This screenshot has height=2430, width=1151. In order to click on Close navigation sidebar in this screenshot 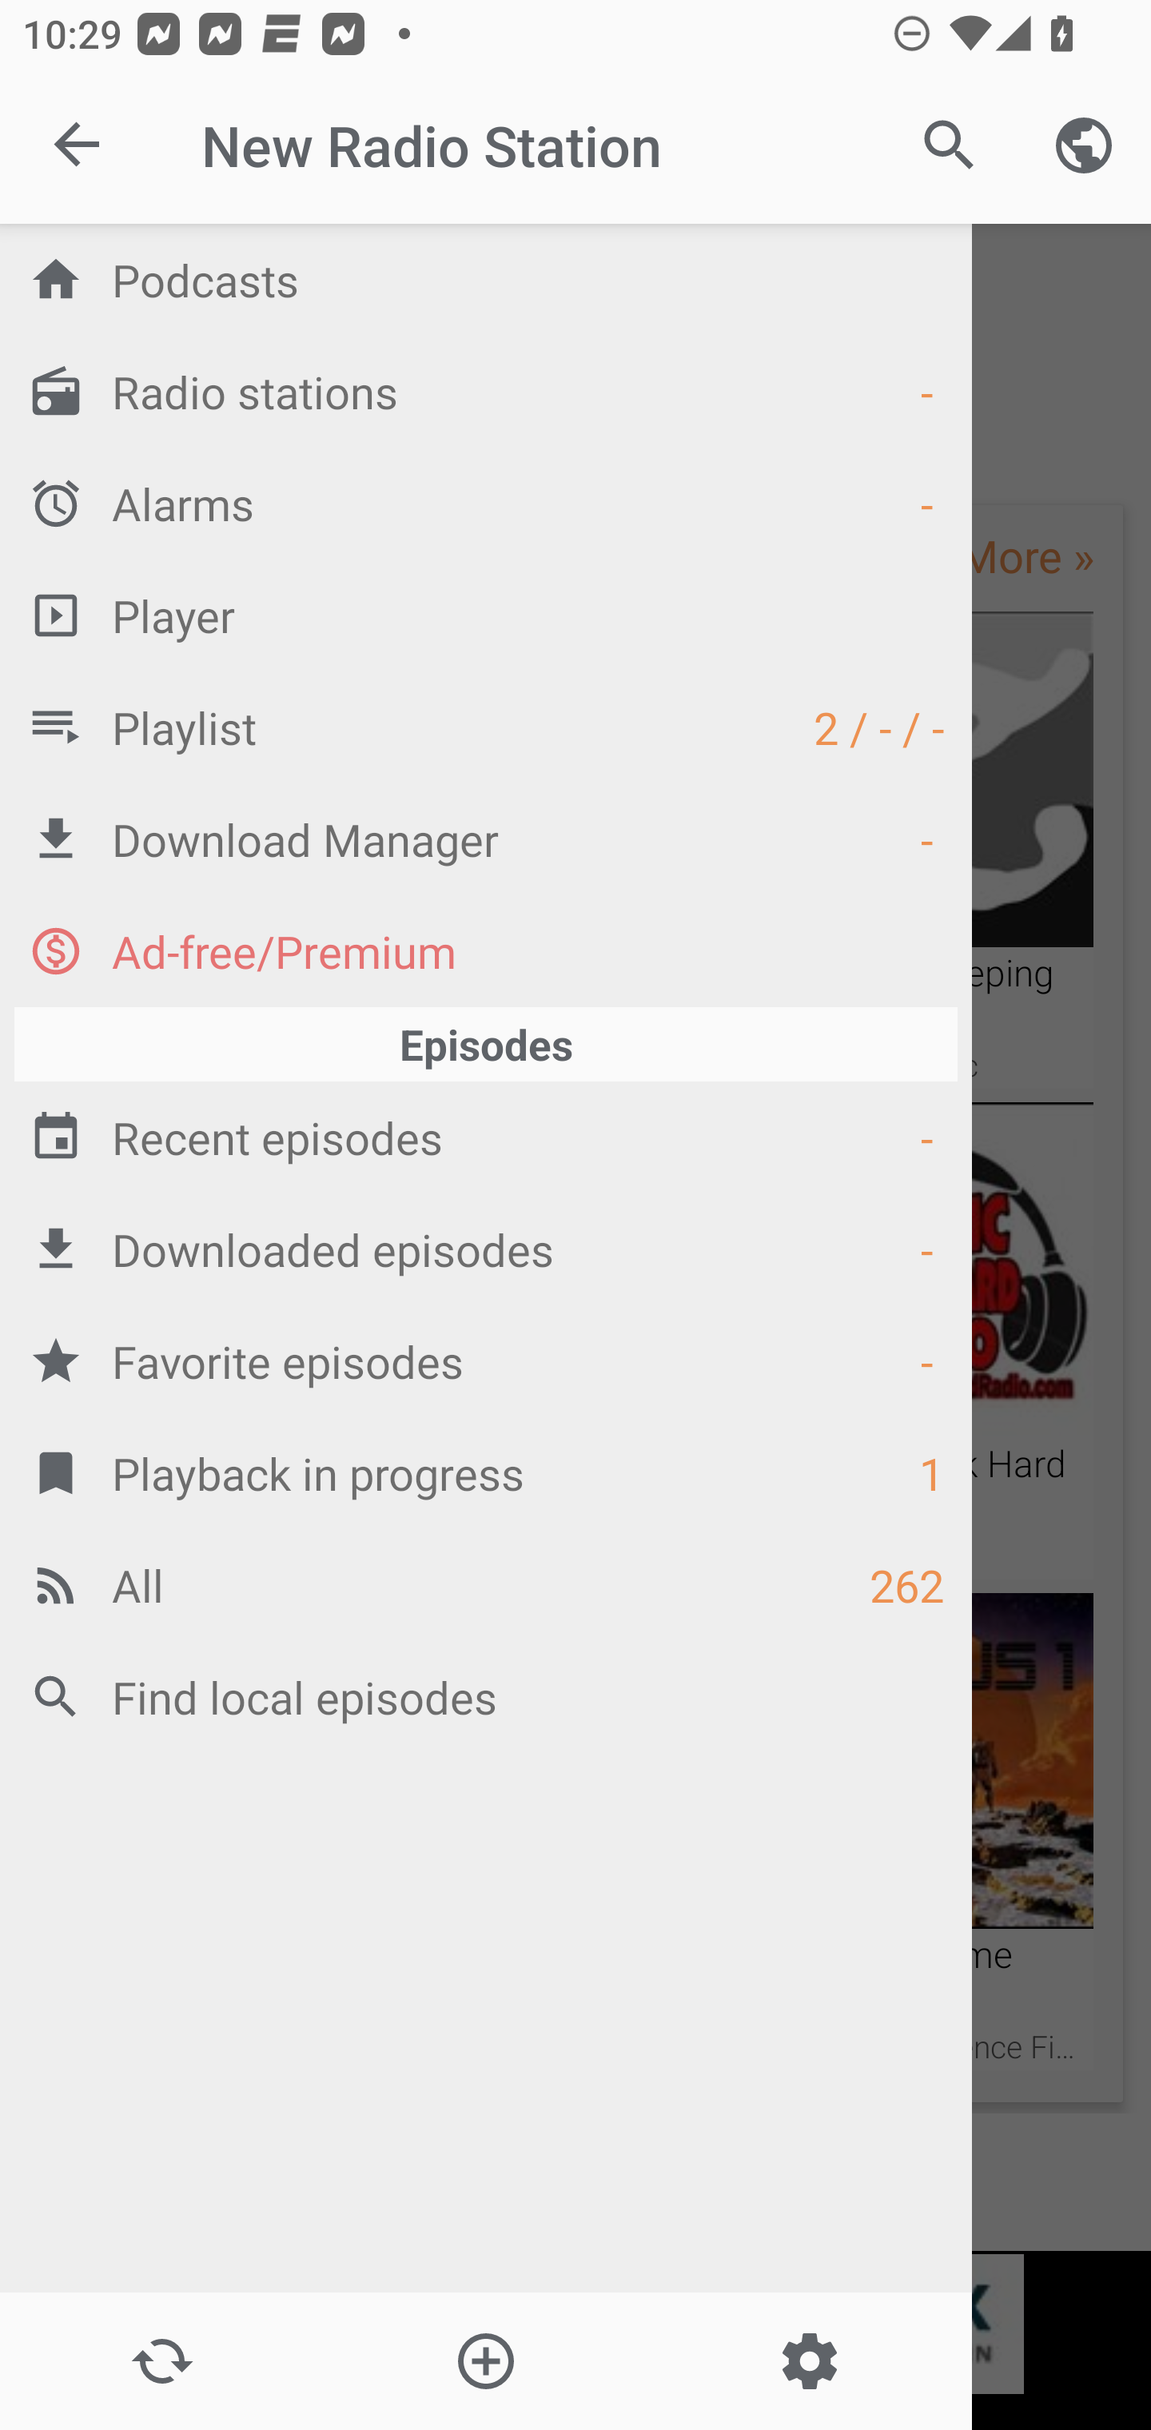, I will do `click(78, 145)`.